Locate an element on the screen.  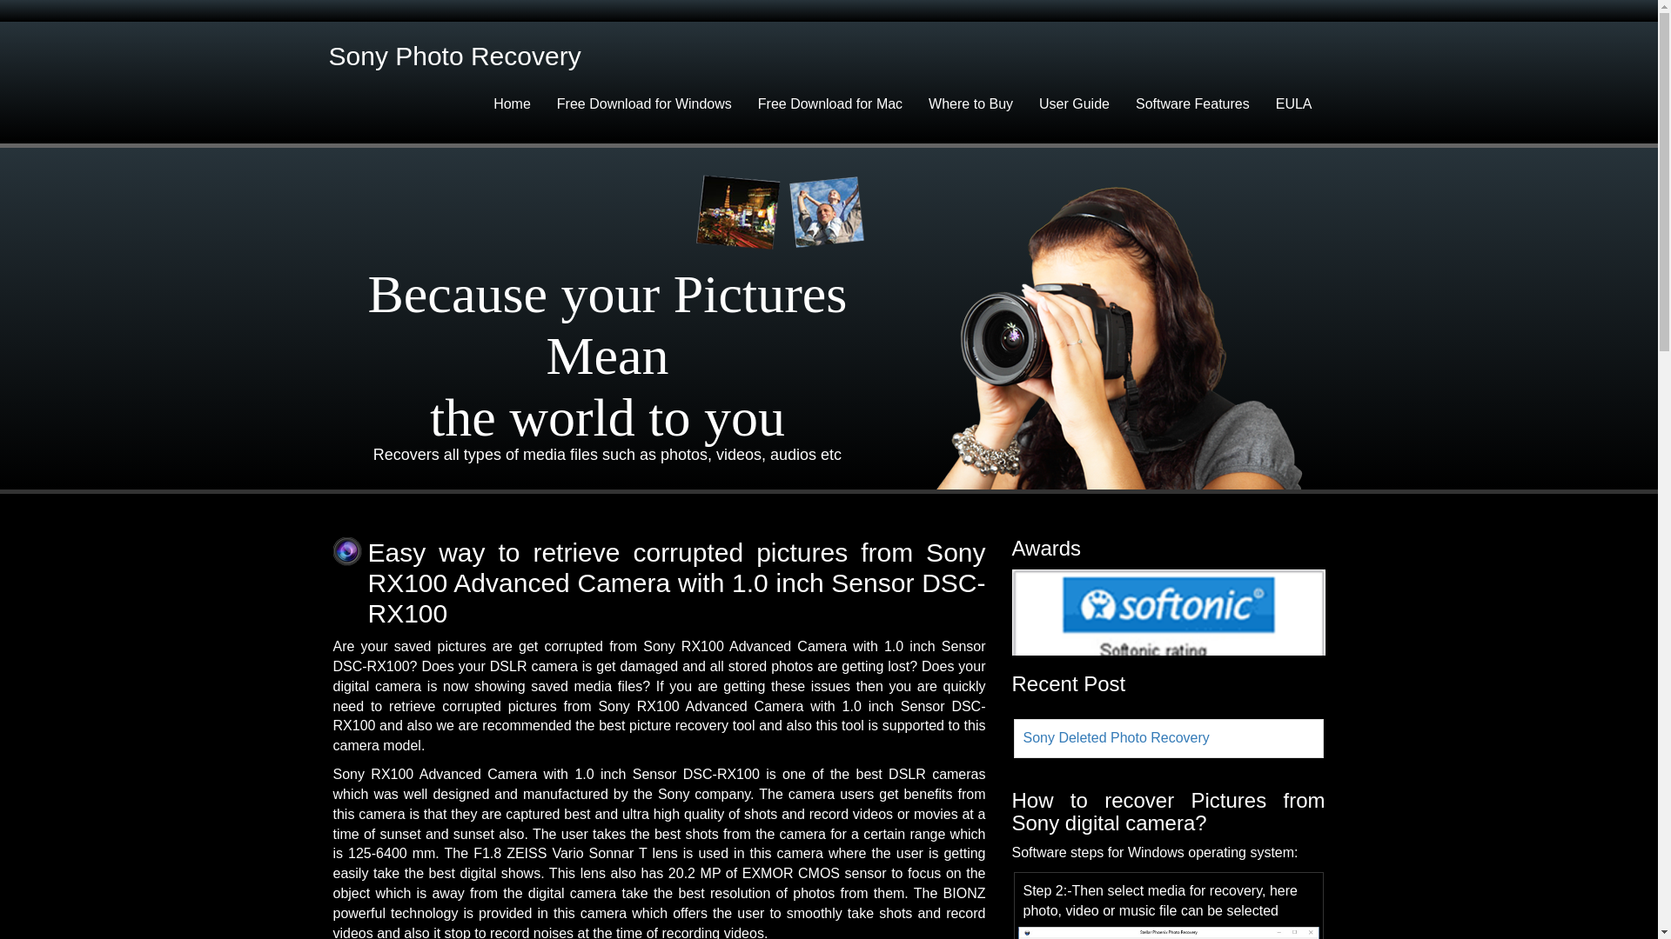
Free Download for Mac is located at coordinates (830, 104).